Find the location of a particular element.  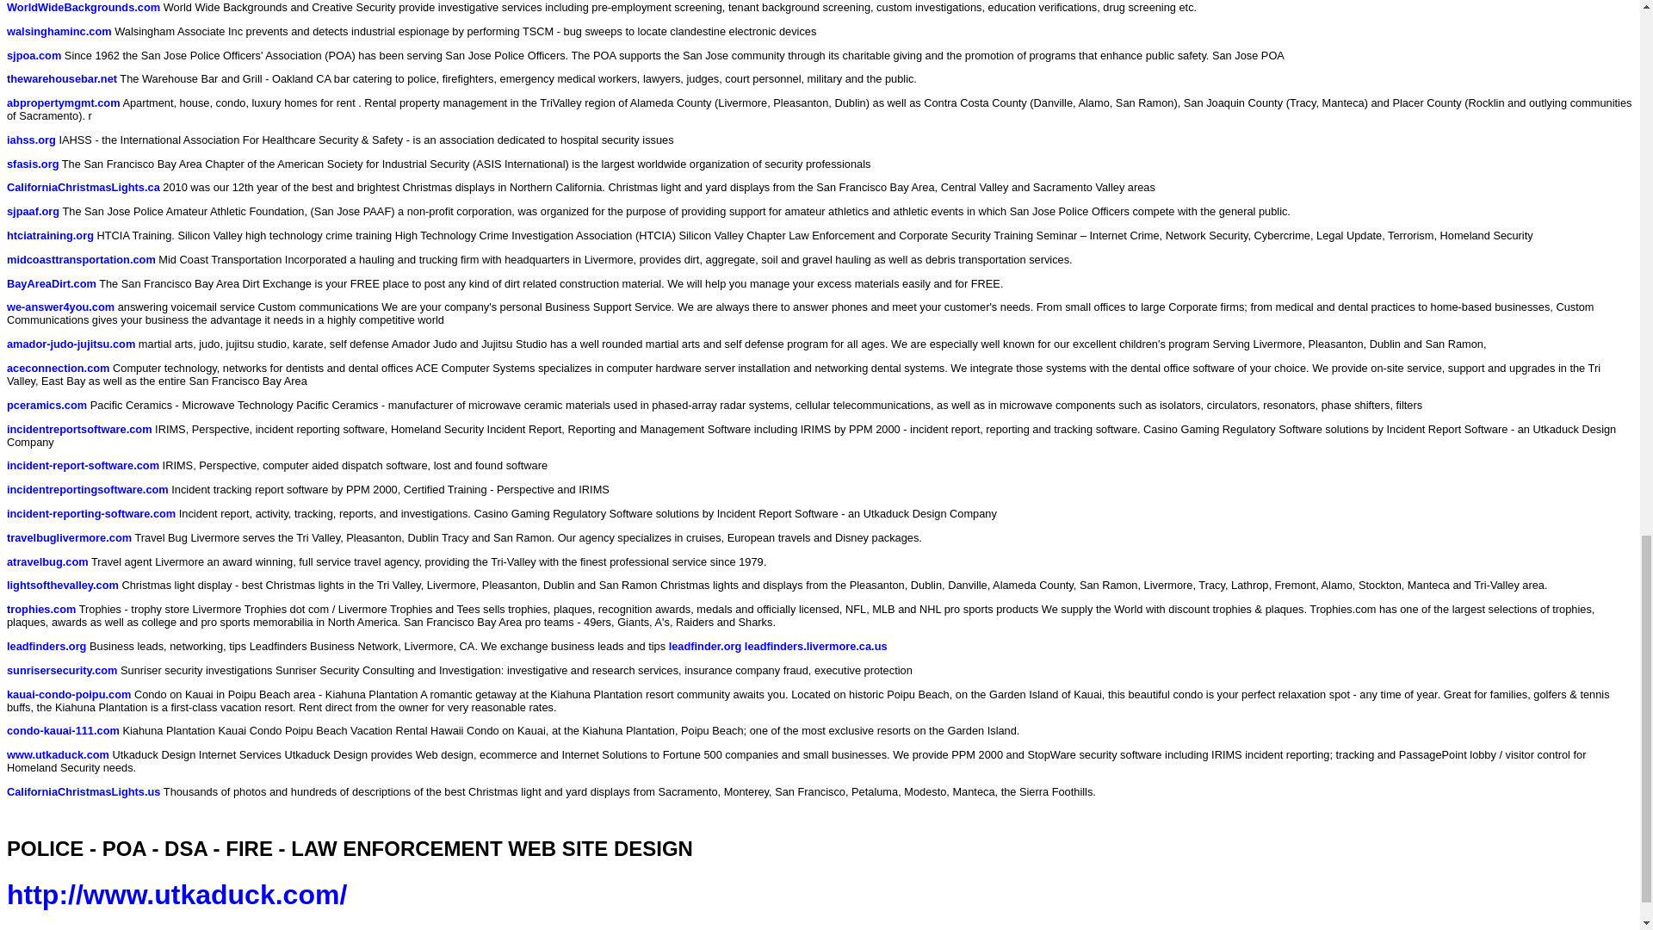

CaliforniaChristmasLights.us is located at coordinates (83, 790).